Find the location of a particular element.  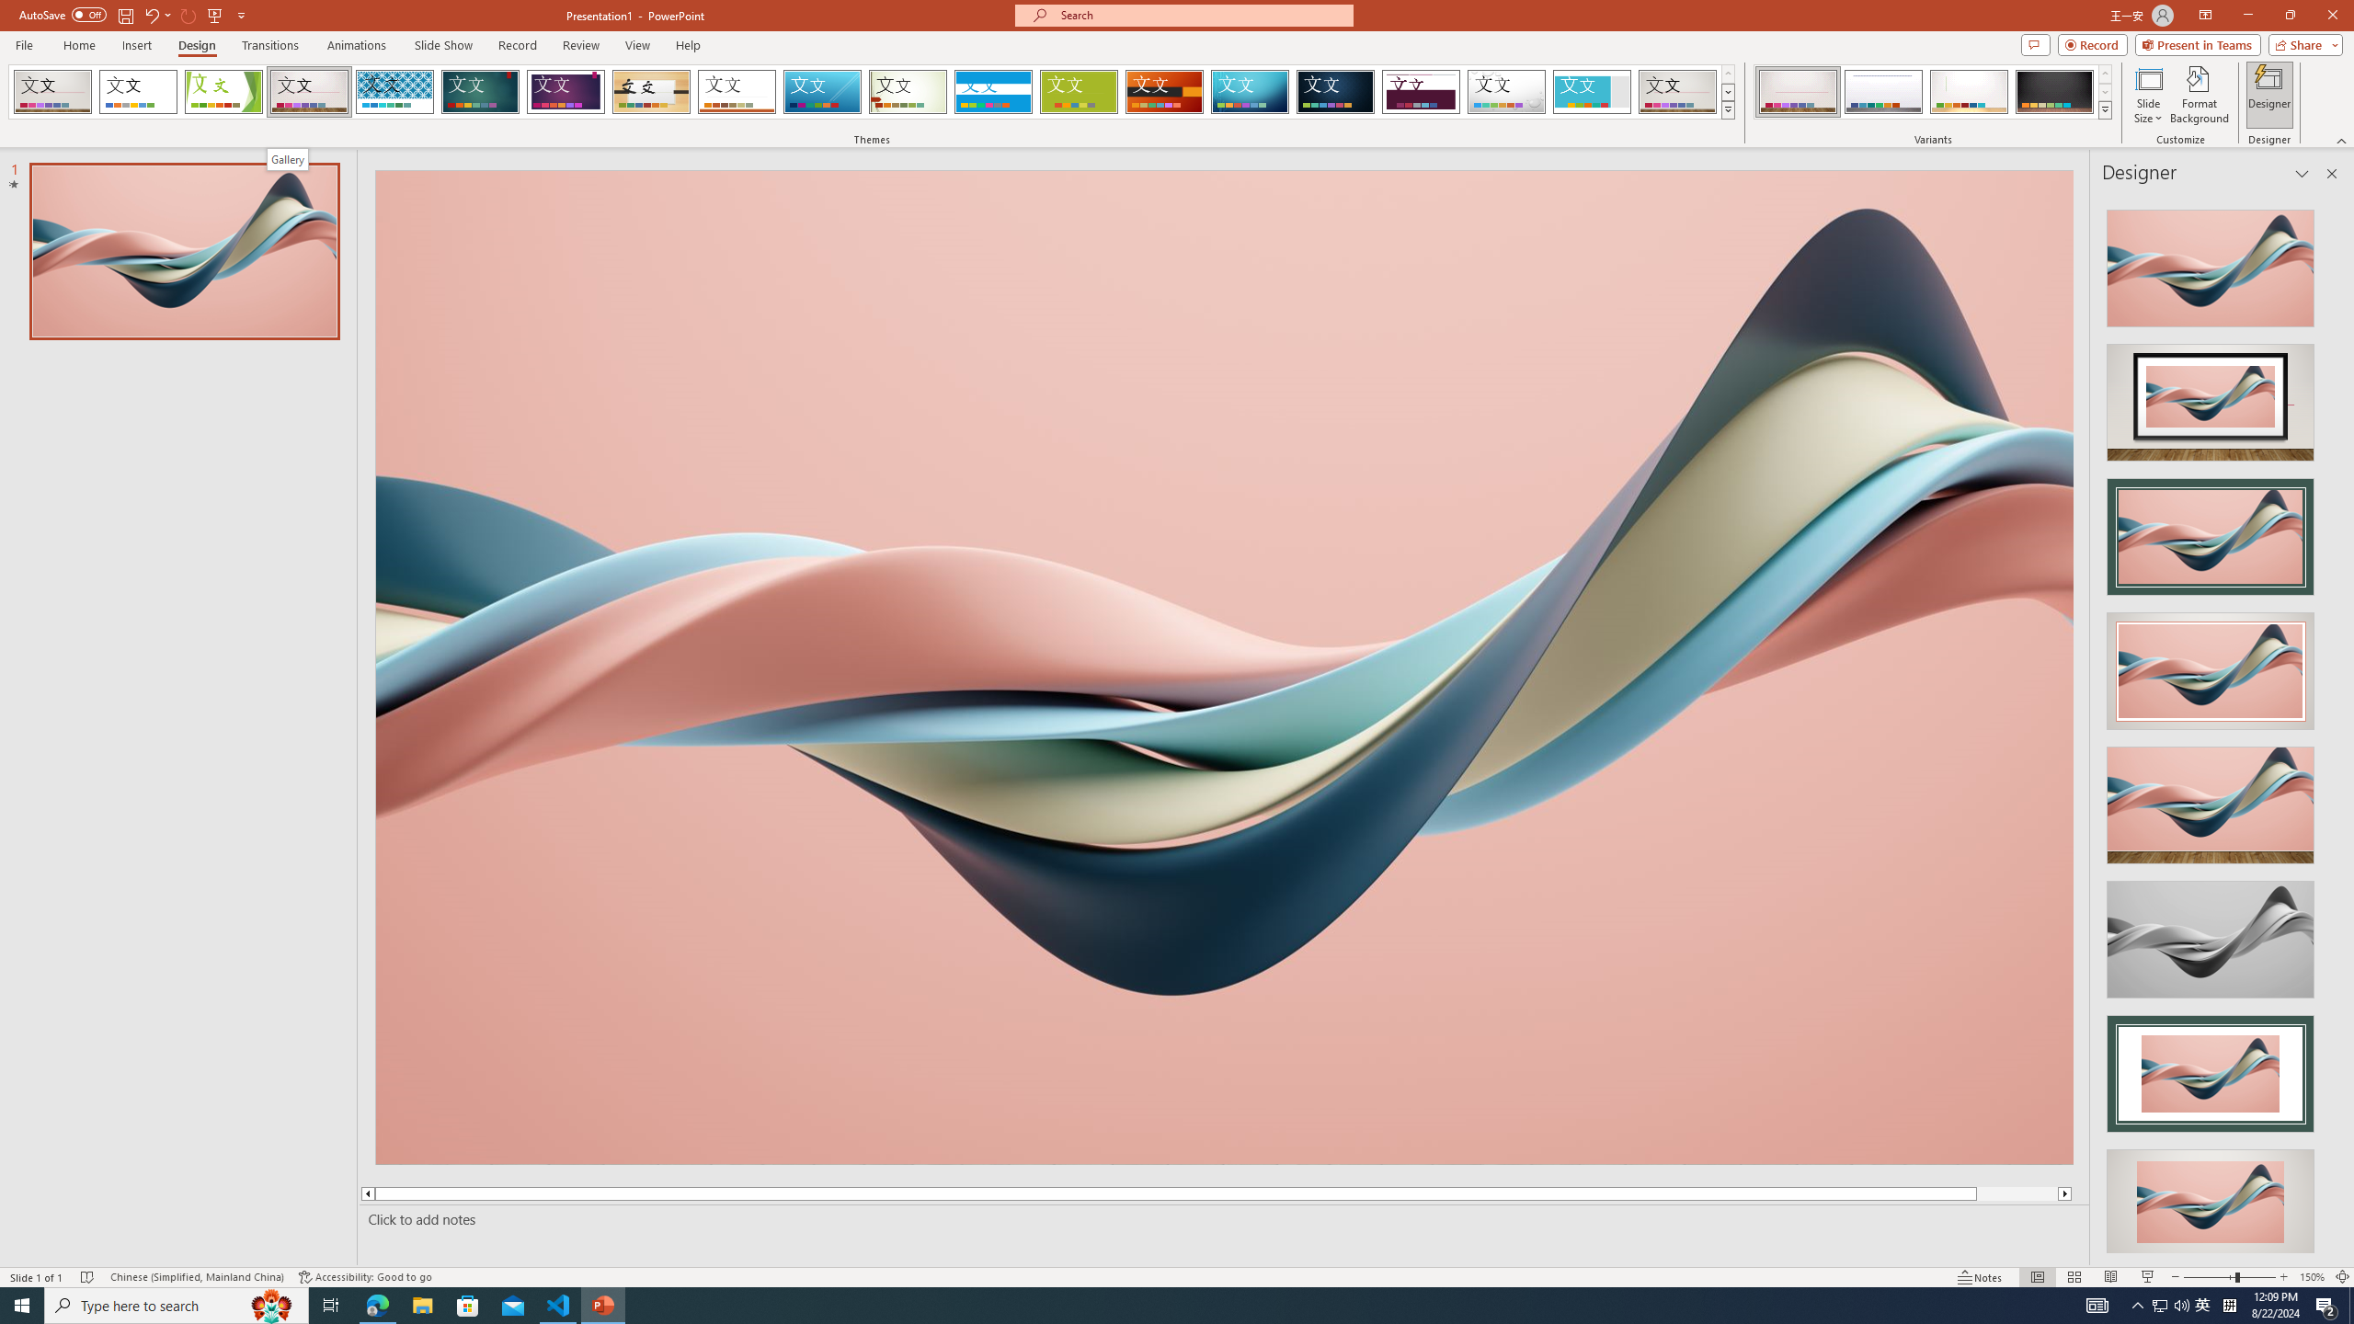

Facet is located at coordinates (223, 92).